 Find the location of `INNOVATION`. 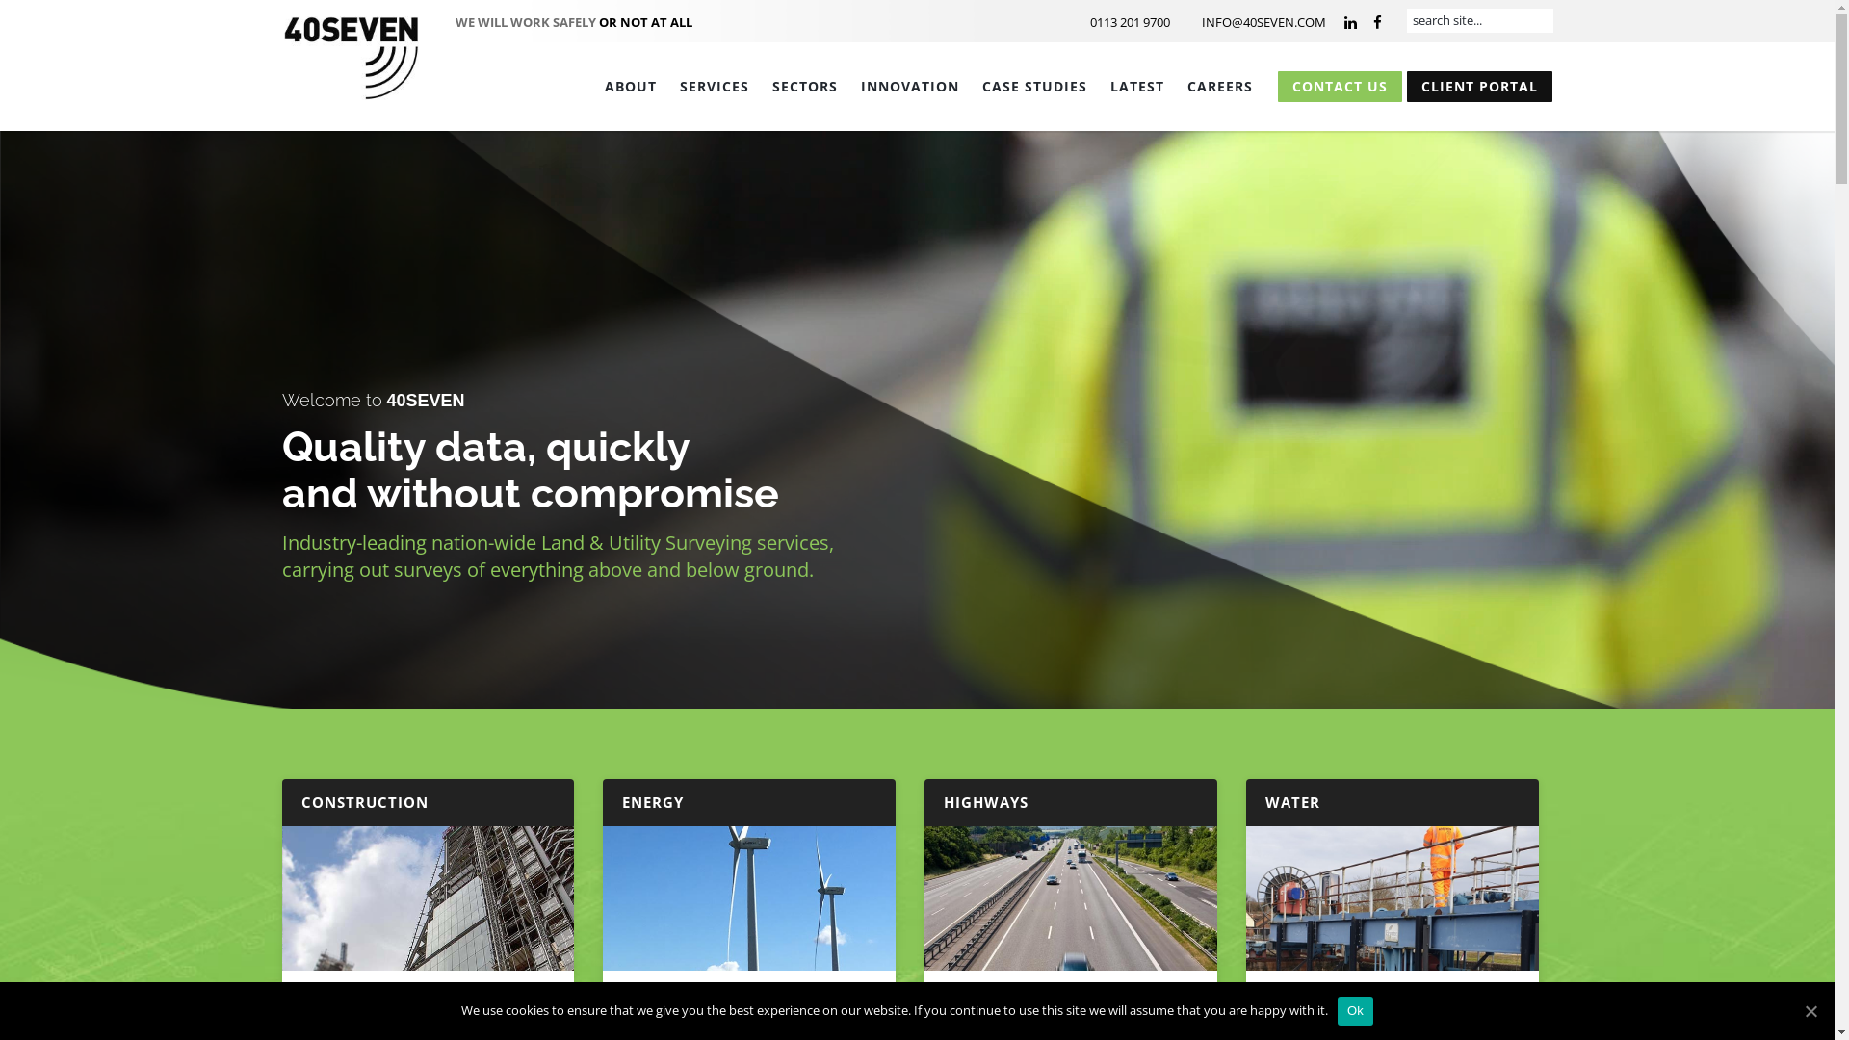

INNOVATION is located at coordinates (910, 87).